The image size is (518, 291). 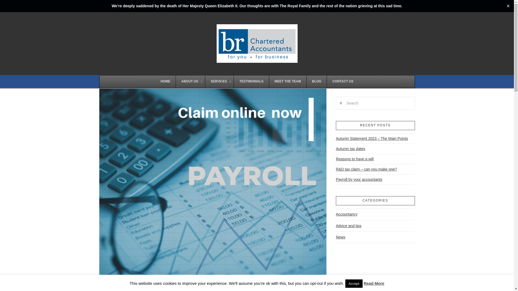 What do you see at coordinates (288, 81) in the screenshot?
I see `MEET THE TEAM` at bounding box center [288, 81].